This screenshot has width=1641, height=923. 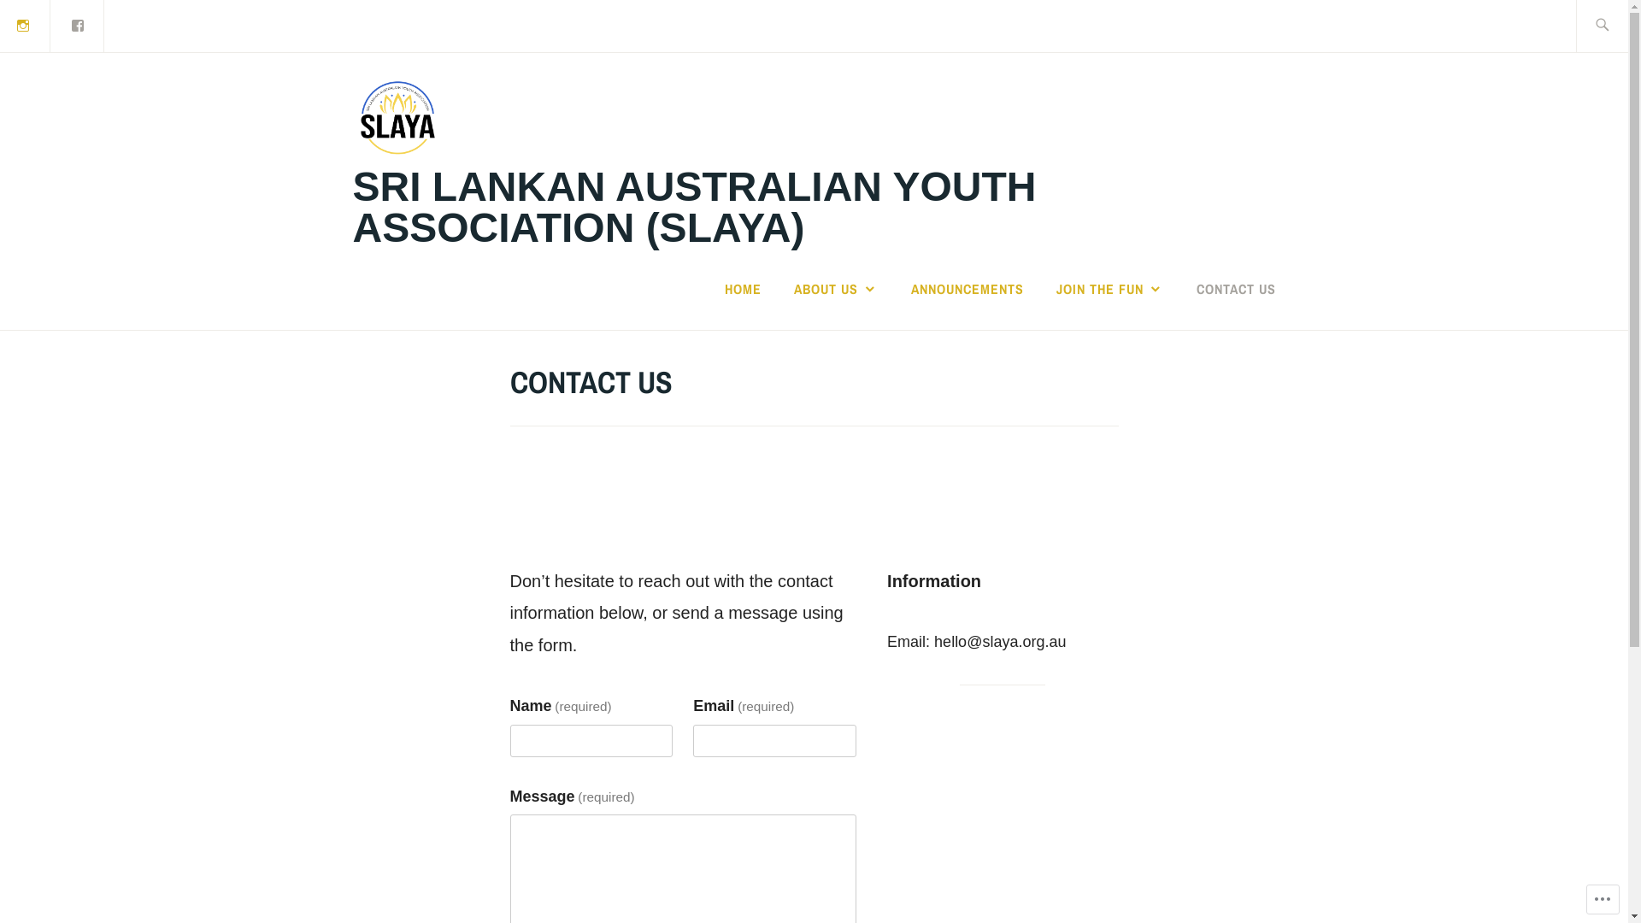 I want to click on CONTACT US, so click(x=1236, y=289).